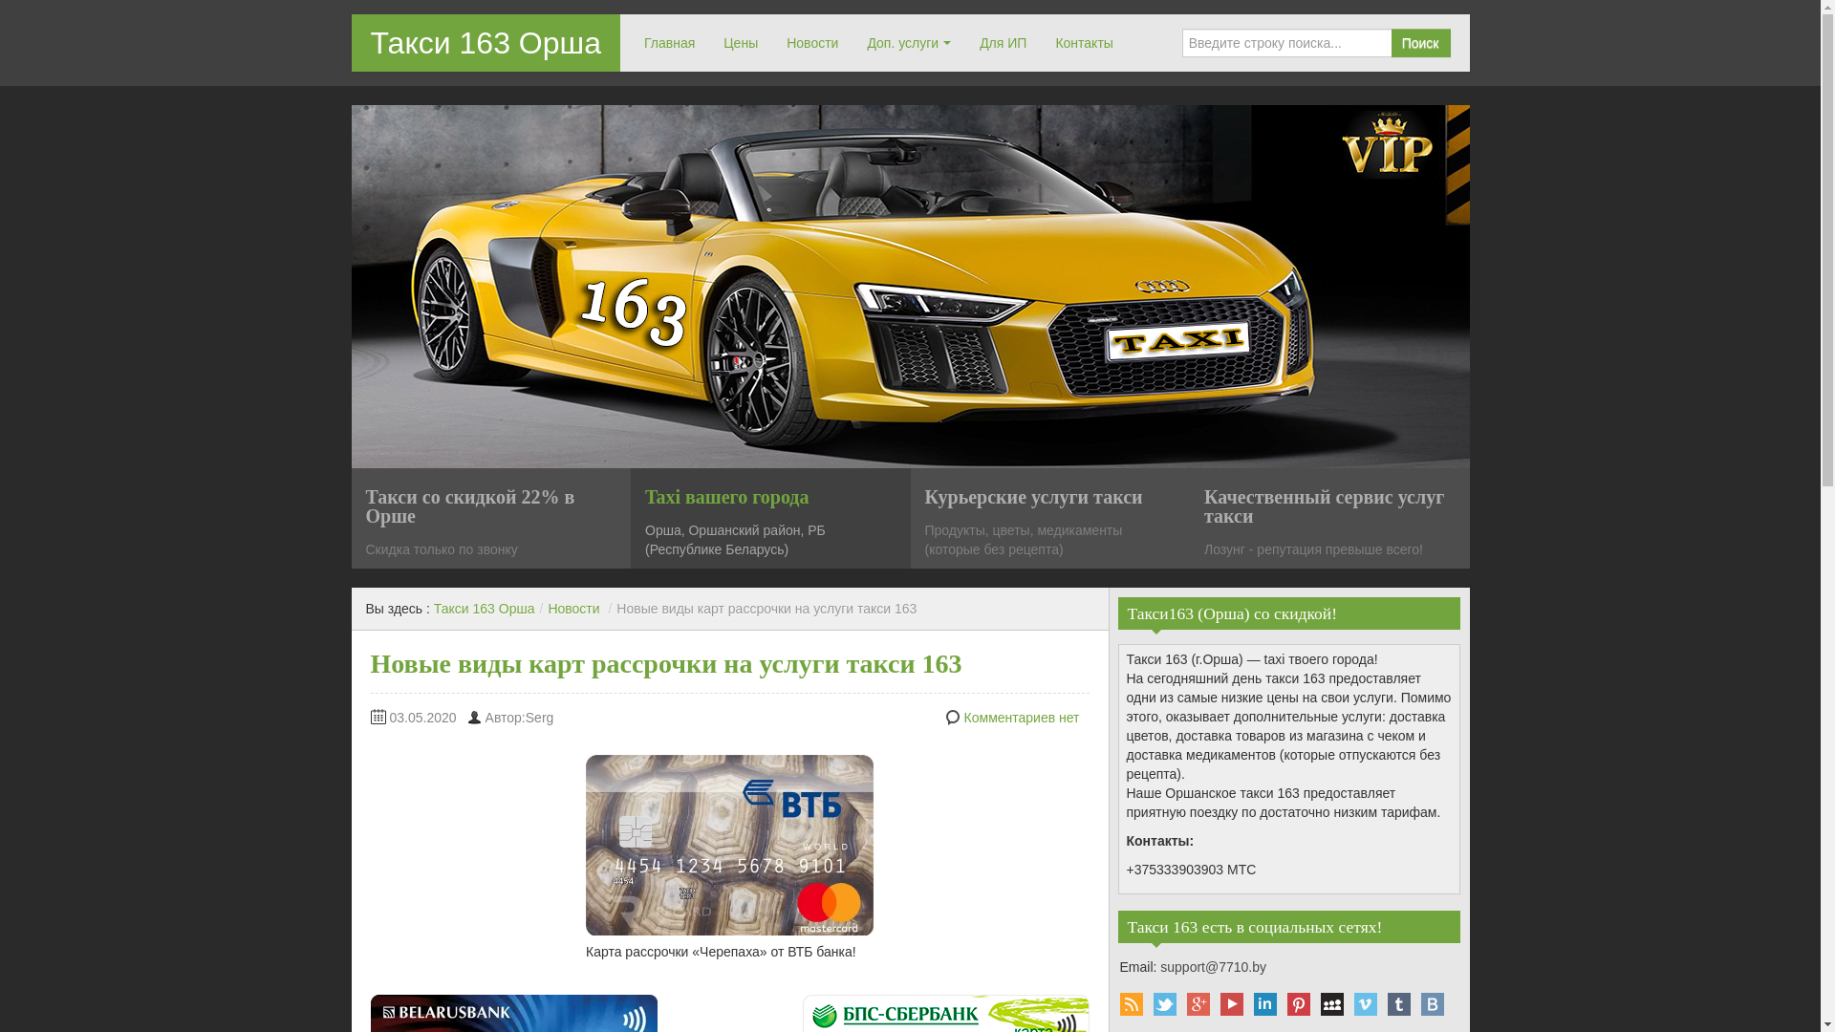 This screenshot has width=1835, height=1032. Describe the element at coordinates (1265, 1003) in the screenshot. I see `Linkedin` at that location.